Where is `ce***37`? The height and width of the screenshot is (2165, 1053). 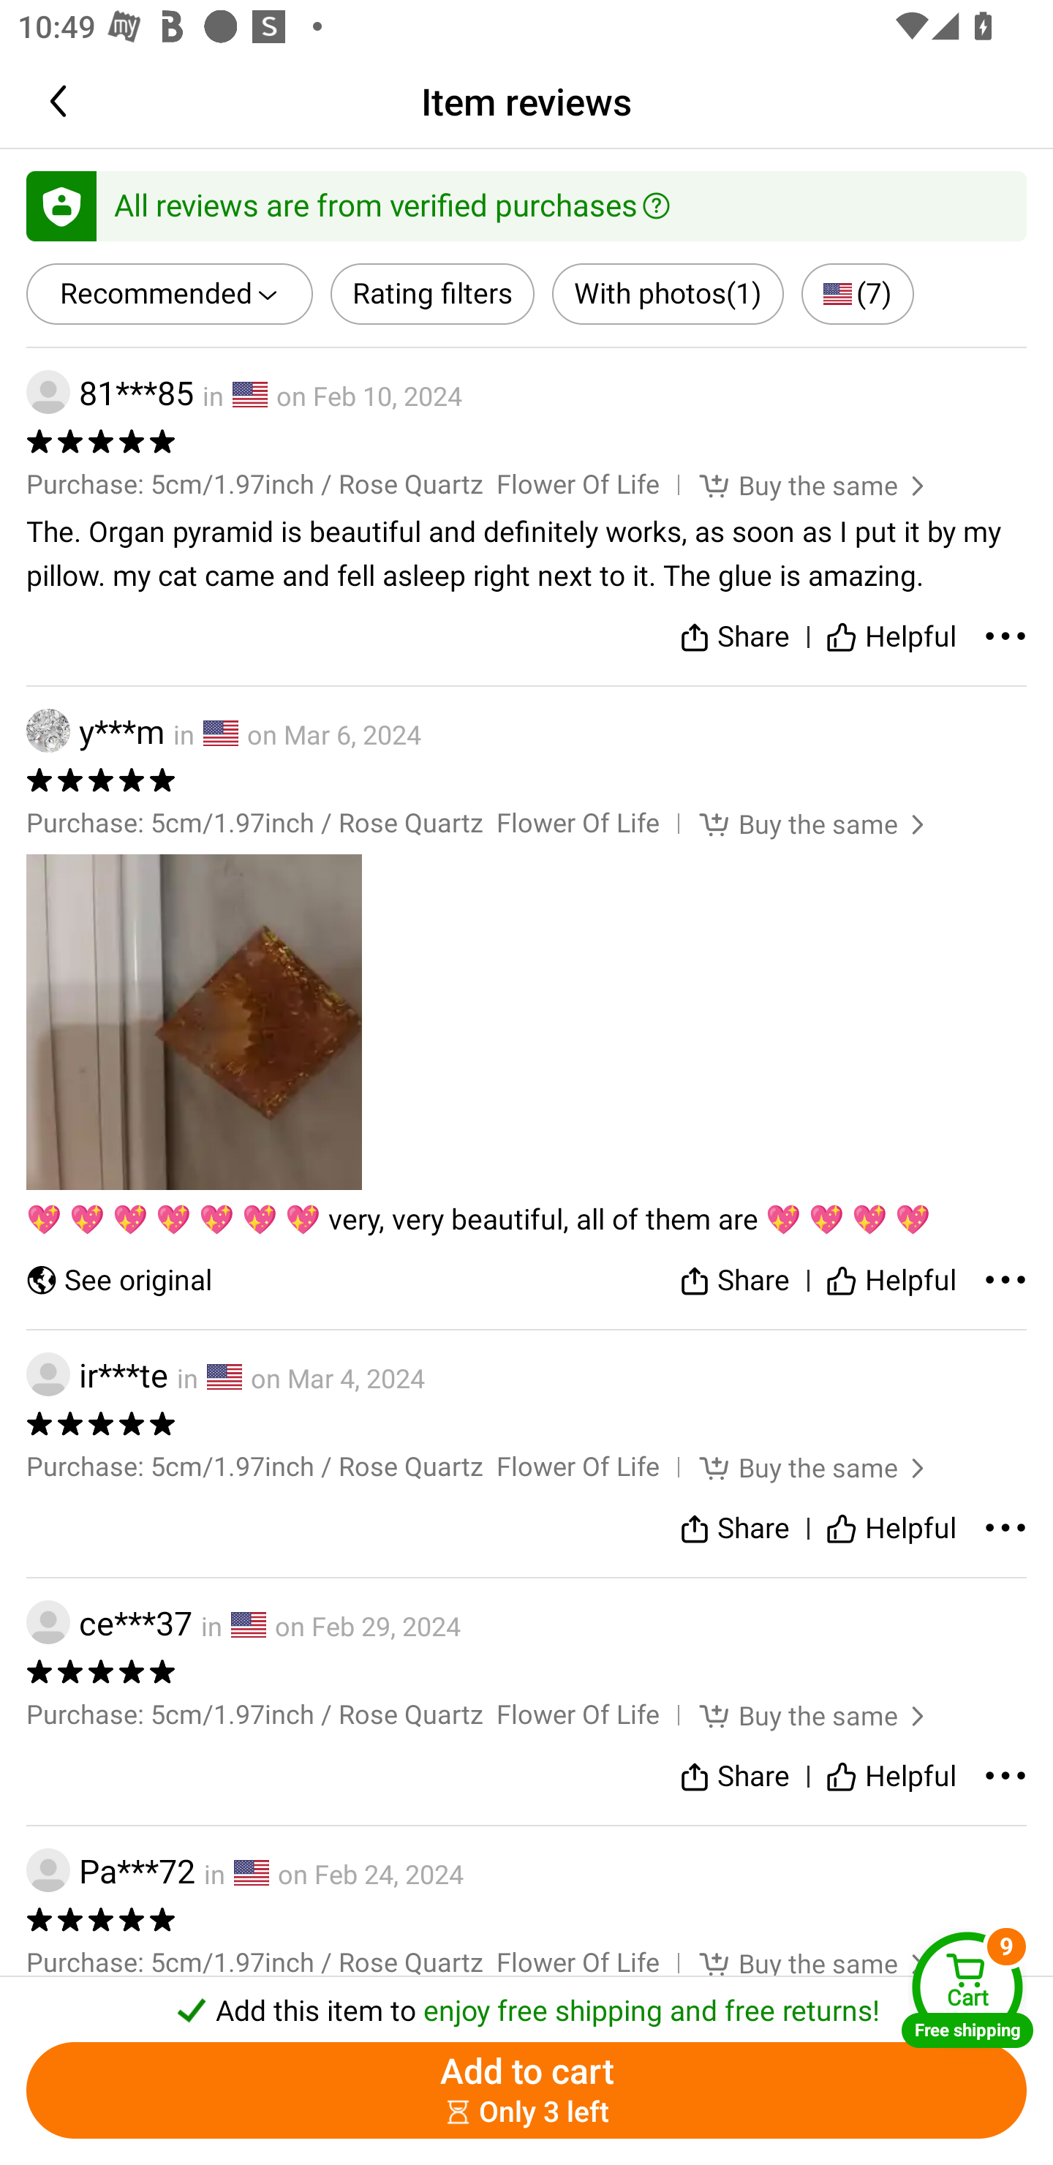
ce***37 is located at coordinates (110, 1622).